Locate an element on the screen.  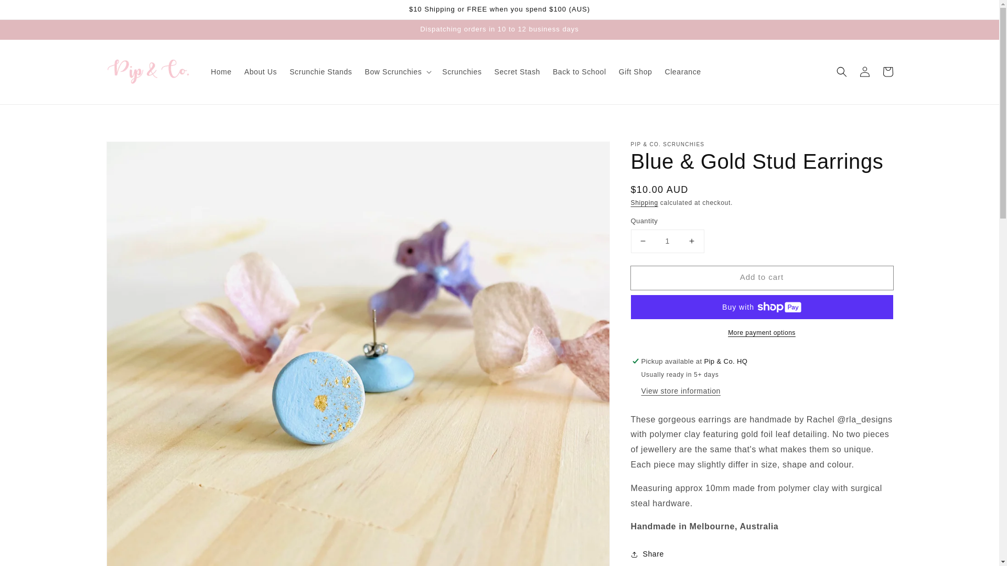
Scrunchie Stands is located at coordinates (320, 71).